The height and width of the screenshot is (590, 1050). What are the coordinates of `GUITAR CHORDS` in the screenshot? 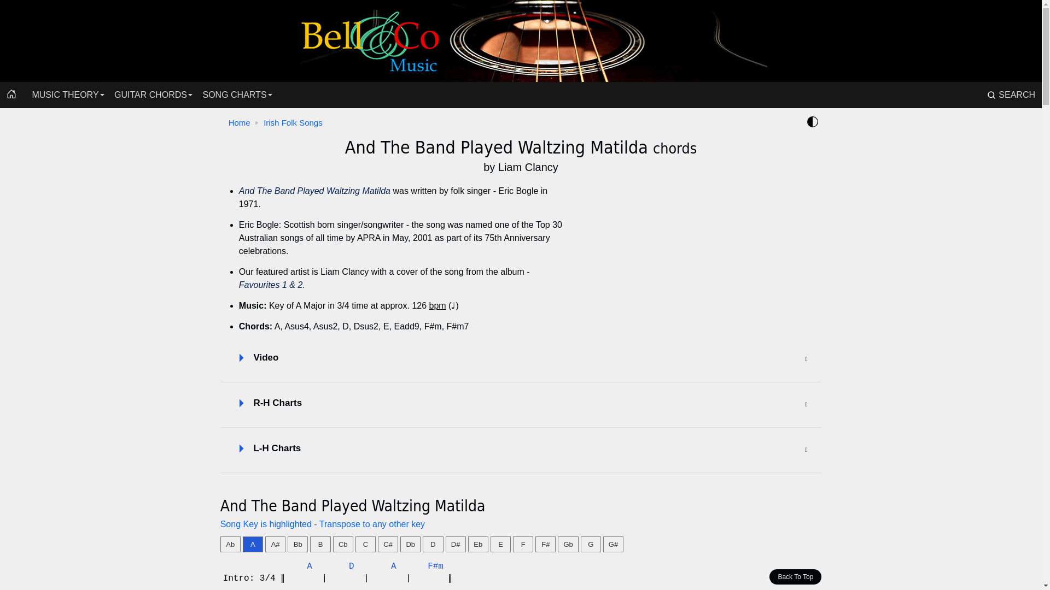 It's located at (150, 95).